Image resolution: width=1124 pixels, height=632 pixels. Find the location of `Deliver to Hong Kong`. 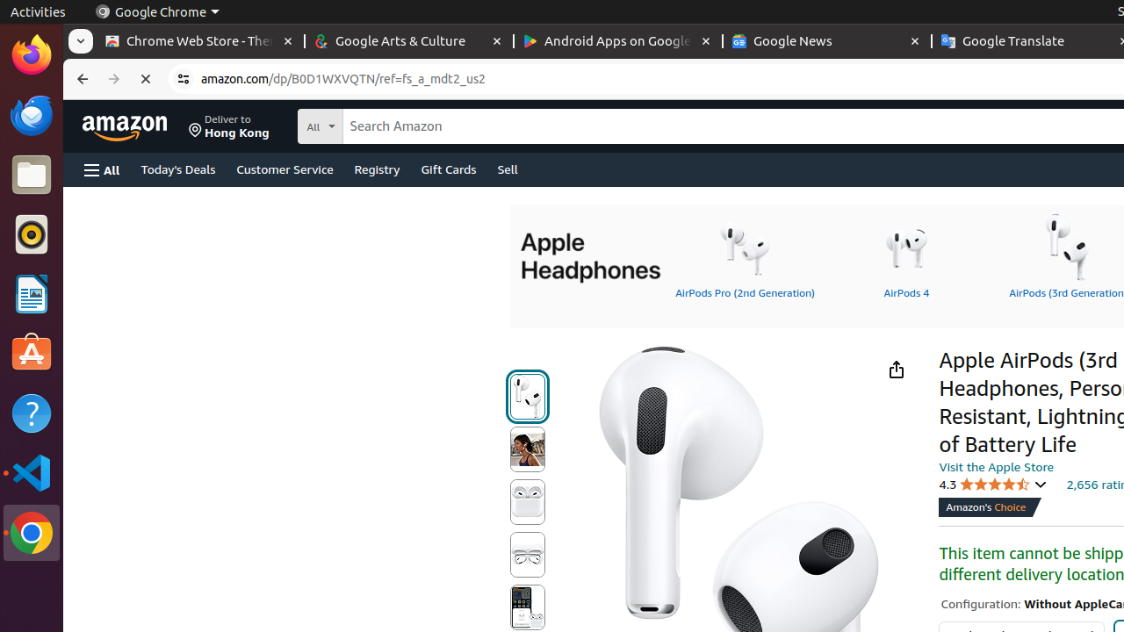

Deliver to Hong Kong is located at coordinates (229, 126).